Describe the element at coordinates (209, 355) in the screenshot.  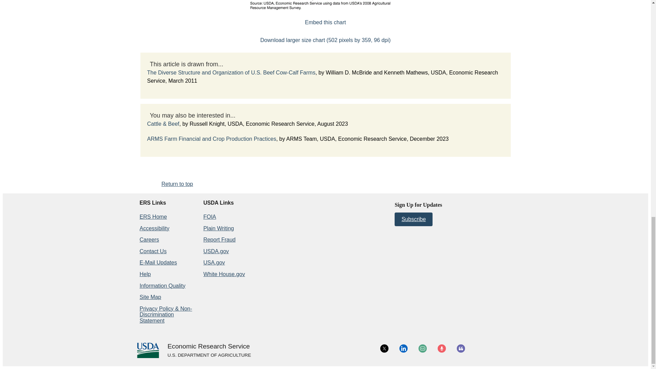
I see `USDA.gov` at that location.